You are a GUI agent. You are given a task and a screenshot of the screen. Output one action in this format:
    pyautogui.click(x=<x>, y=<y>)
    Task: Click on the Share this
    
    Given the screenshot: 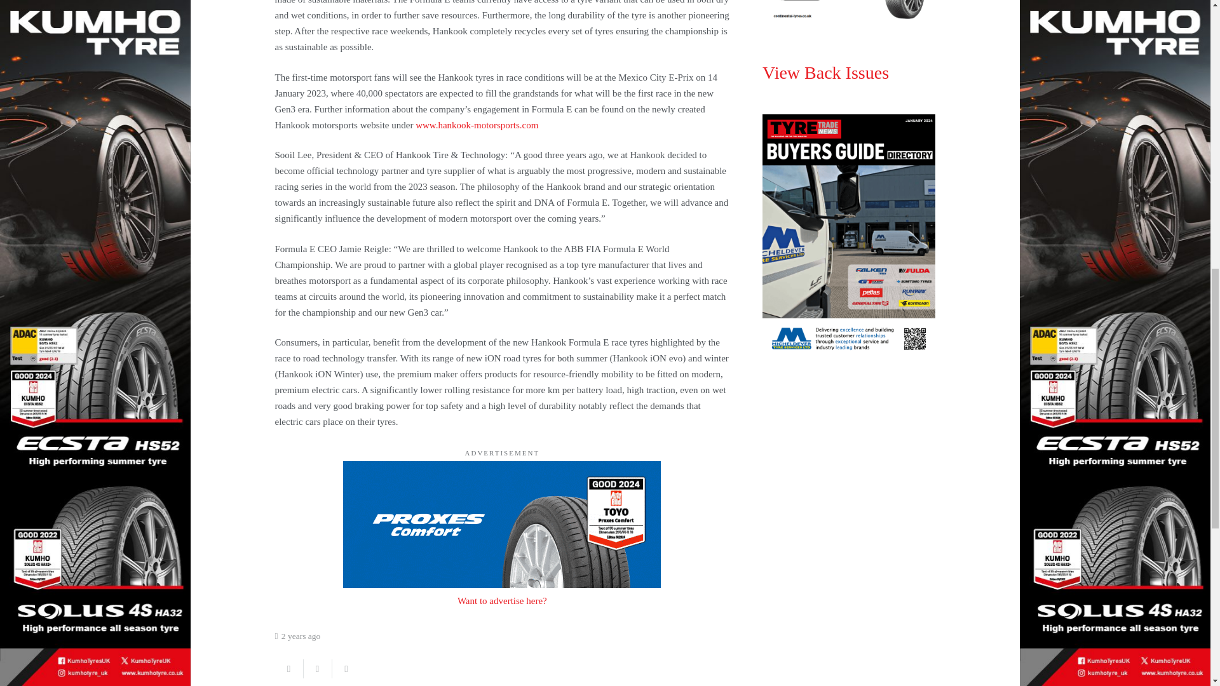 What is the action you would take?
    pyautogui.click(x=346, y=668)
    